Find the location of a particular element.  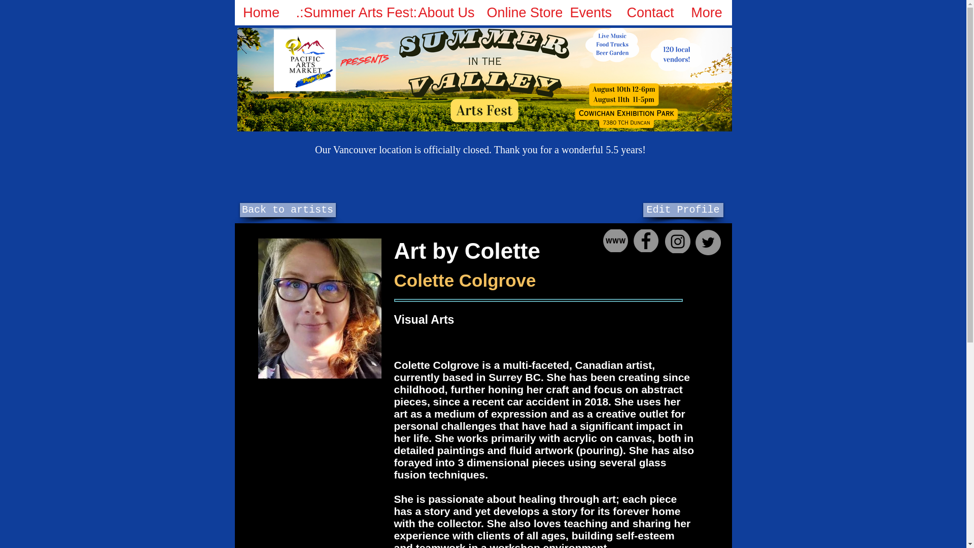

.:Summer Arts Fest:. is located at coordinates (349, 12).